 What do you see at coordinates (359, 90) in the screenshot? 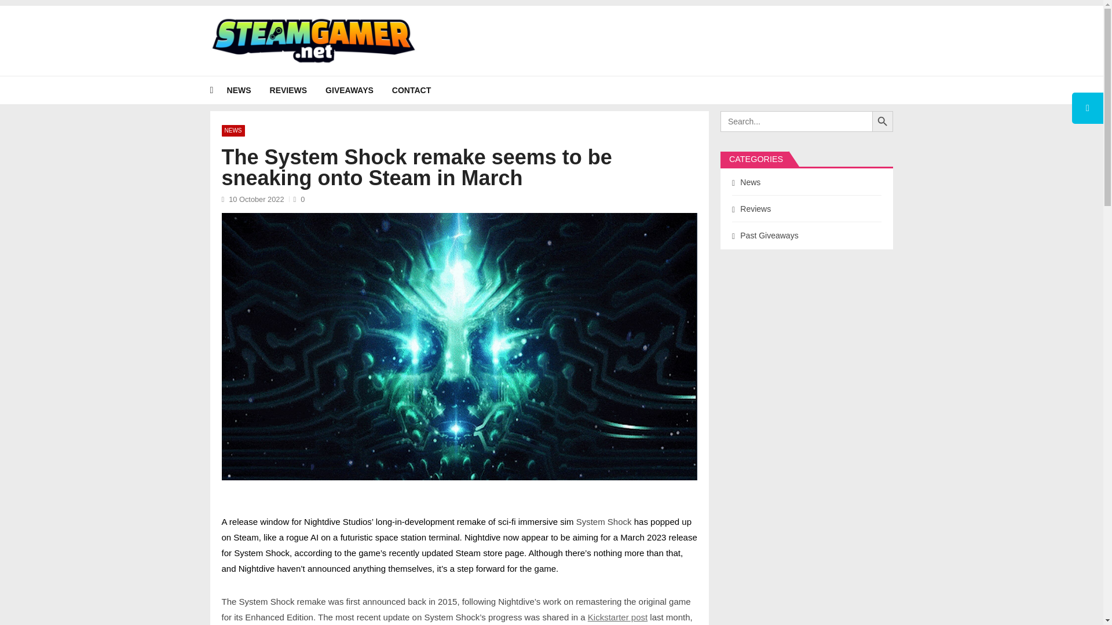
I see `GIVEAWAYS` at bounding box center [359, 90].